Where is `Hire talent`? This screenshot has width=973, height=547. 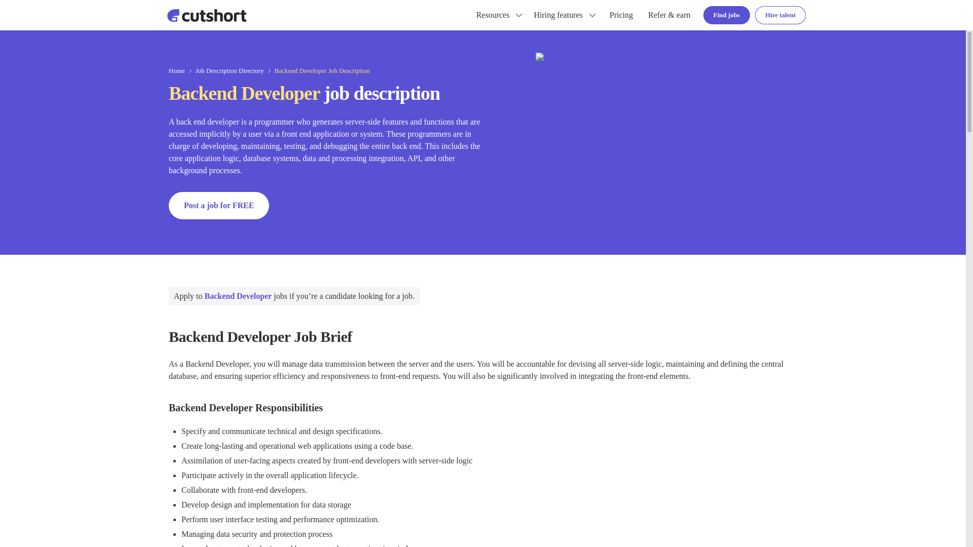
Hire talent is located at coordinates (780, 15).